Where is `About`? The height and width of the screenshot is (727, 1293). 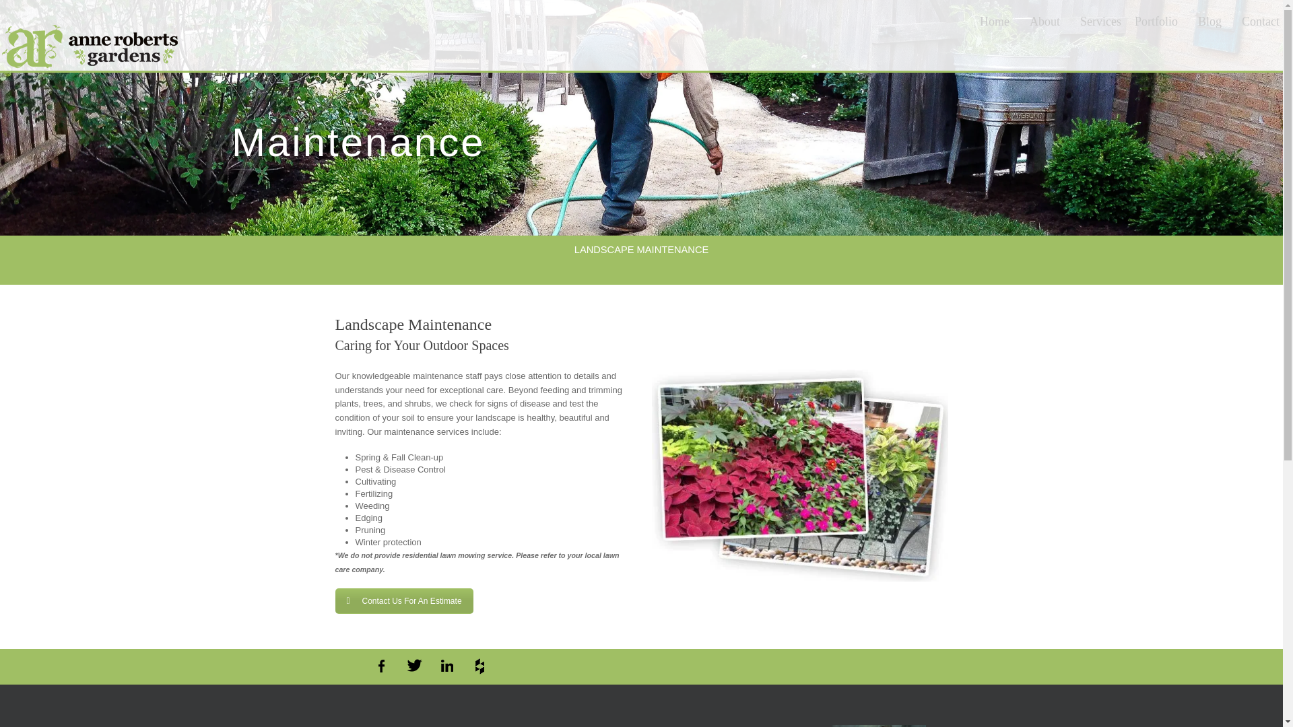
About is located at coordinates (1045, 30).